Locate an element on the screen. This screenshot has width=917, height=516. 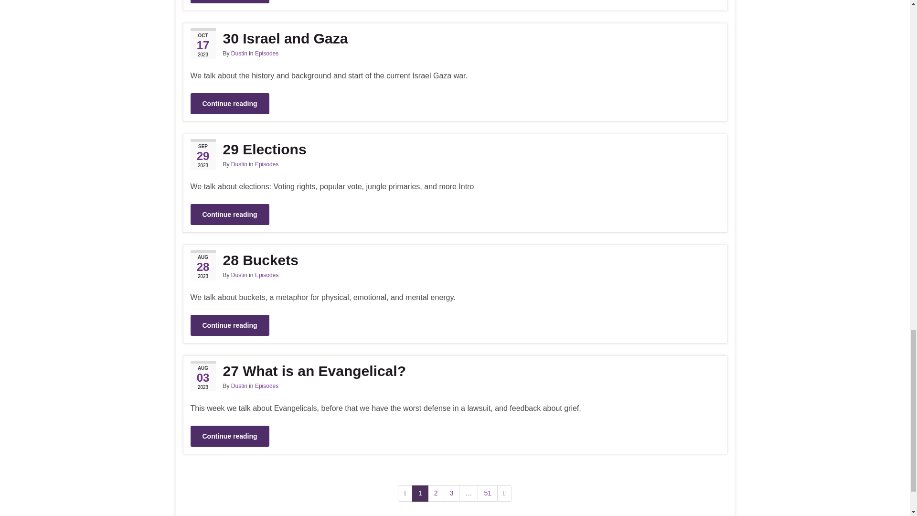
Permalink to 28 Buckets is located at coordinates (454, 260).